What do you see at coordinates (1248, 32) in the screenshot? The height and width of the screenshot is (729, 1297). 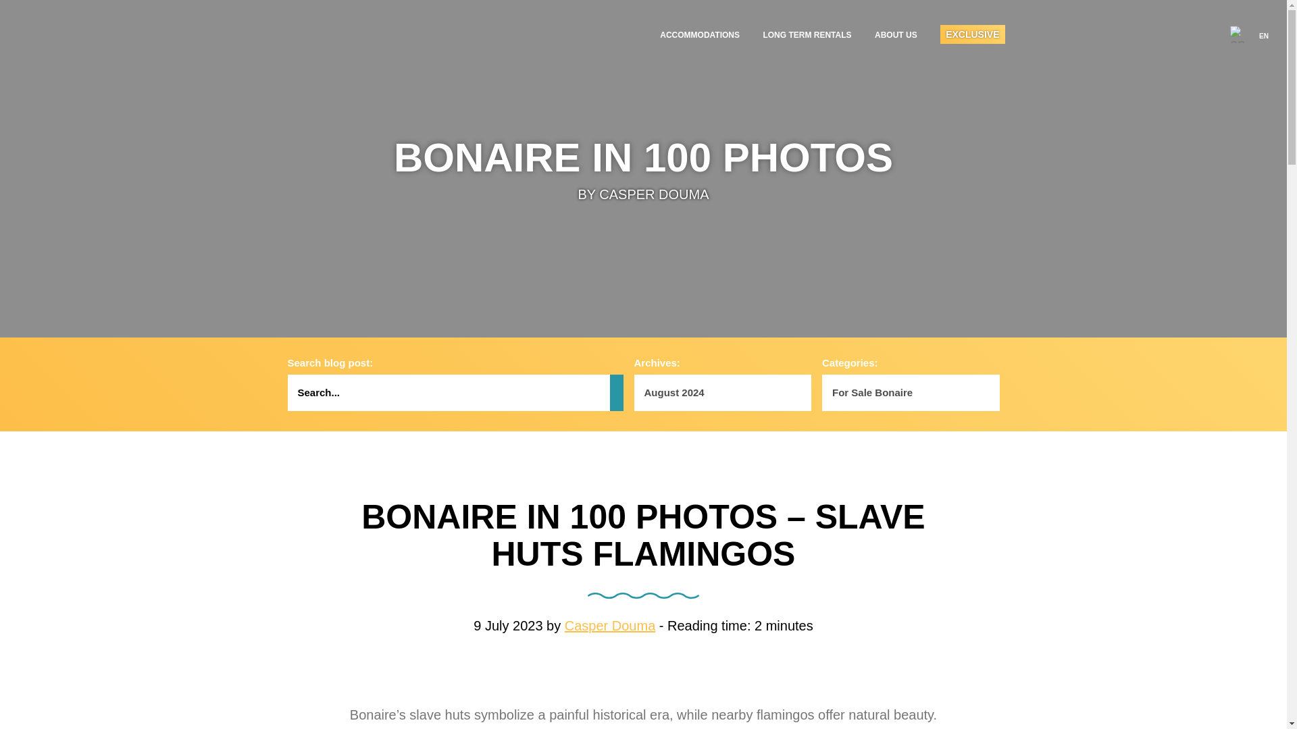 I see `EN` at bounding box center [1248, 32].